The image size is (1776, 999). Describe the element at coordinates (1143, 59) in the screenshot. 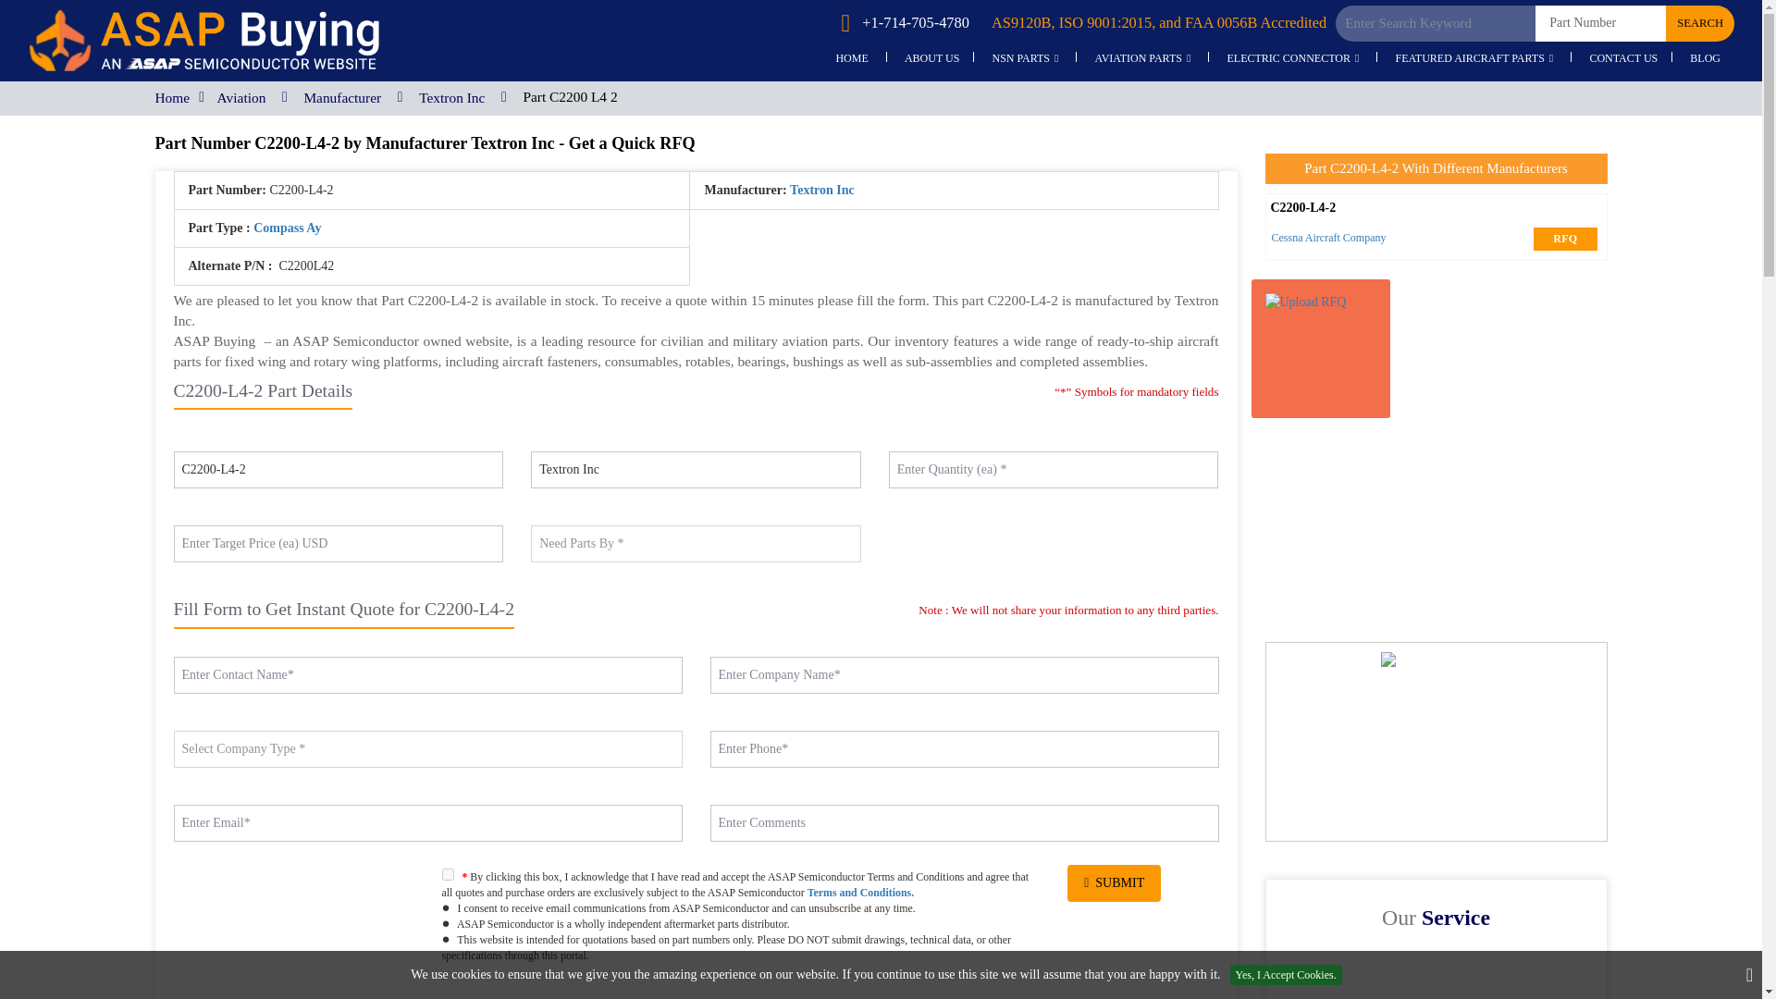

I see `AVIATION PARTS` at that location.